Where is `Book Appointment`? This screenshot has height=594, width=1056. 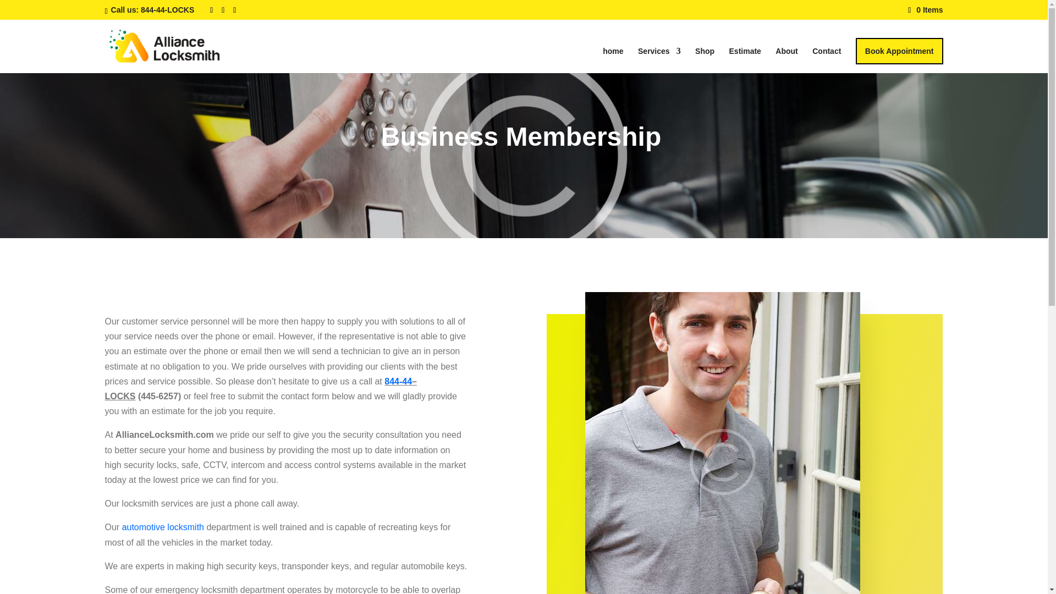
Book Appointment is located at coordinates (899, 51).